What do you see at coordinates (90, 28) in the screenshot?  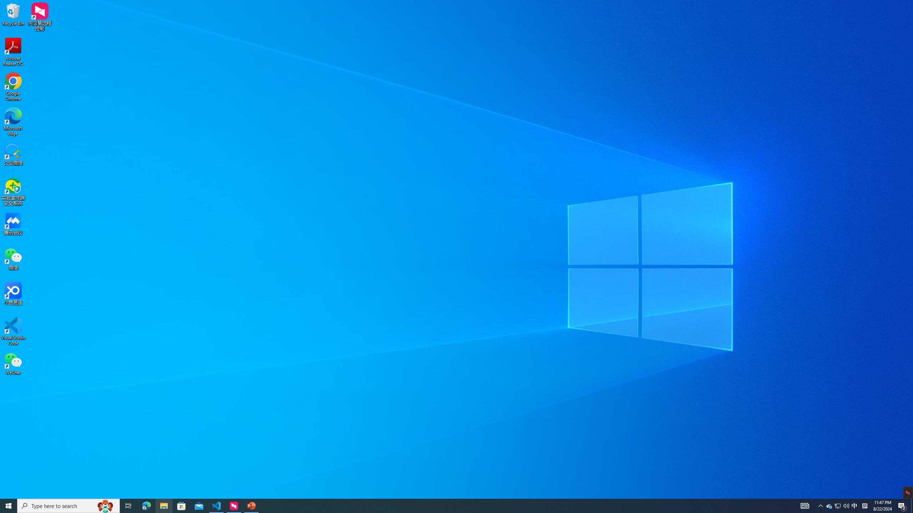 I see `Layout` at bounding box center [90, 28].